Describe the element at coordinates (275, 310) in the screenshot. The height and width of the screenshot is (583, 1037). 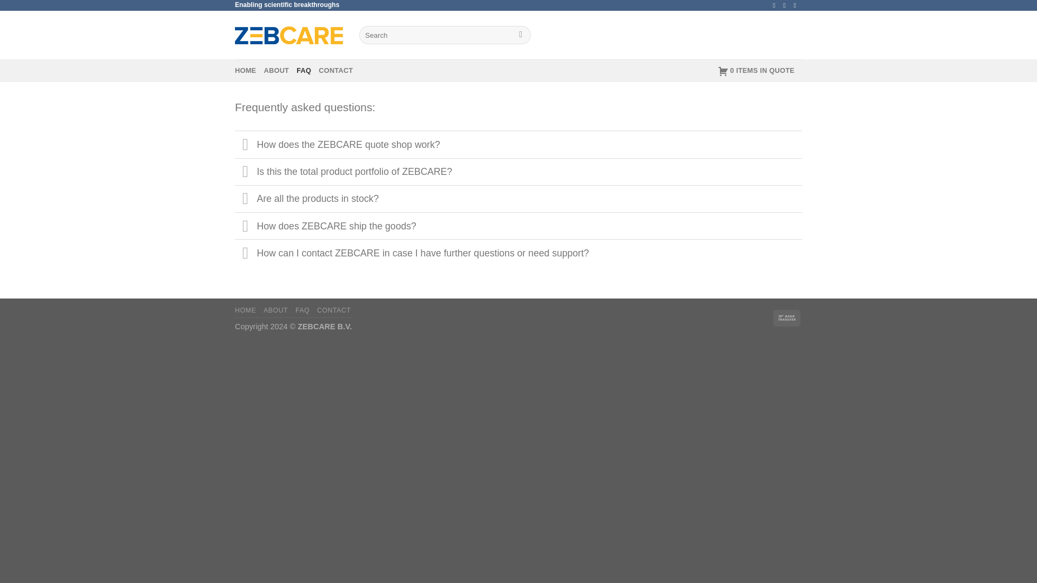
I see `ABOUT` at that location.